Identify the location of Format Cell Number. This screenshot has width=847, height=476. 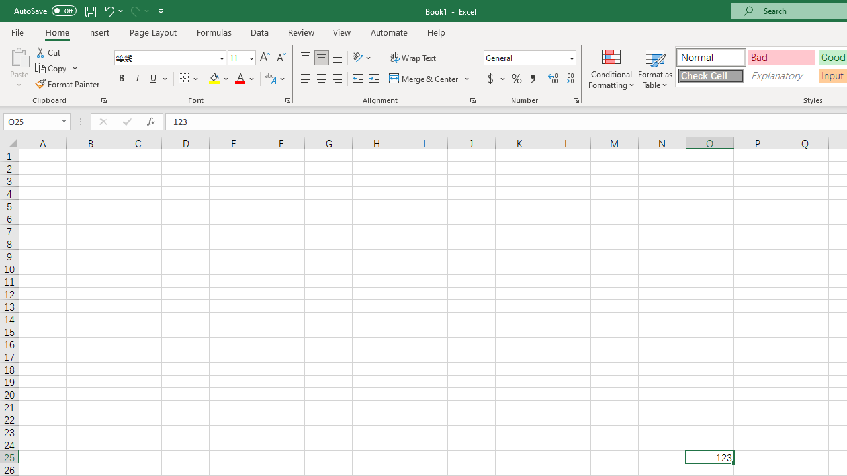
(576, 100).